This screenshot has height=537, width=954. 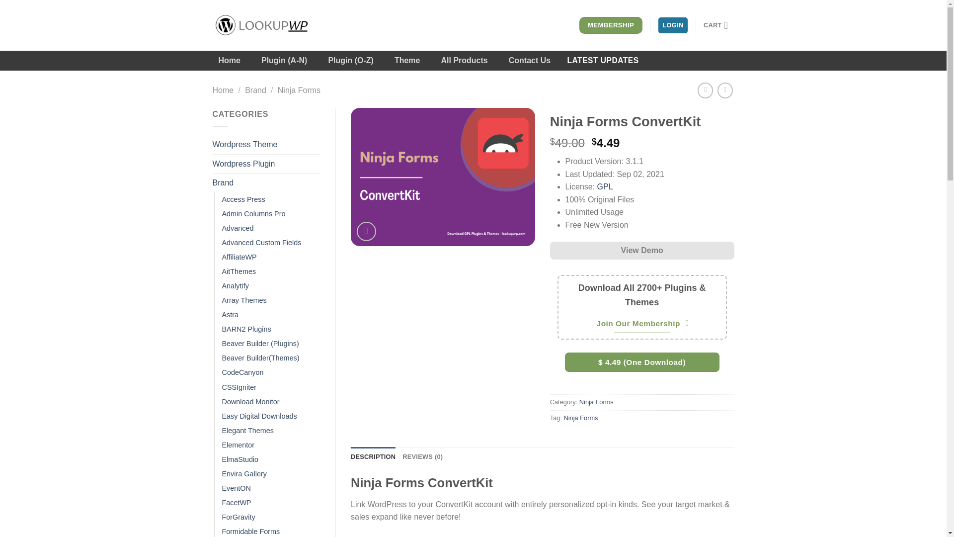 What do you see at coordinates (464, 60) in the screenshot?
I see `All Products` at bounding box center [464, 60].